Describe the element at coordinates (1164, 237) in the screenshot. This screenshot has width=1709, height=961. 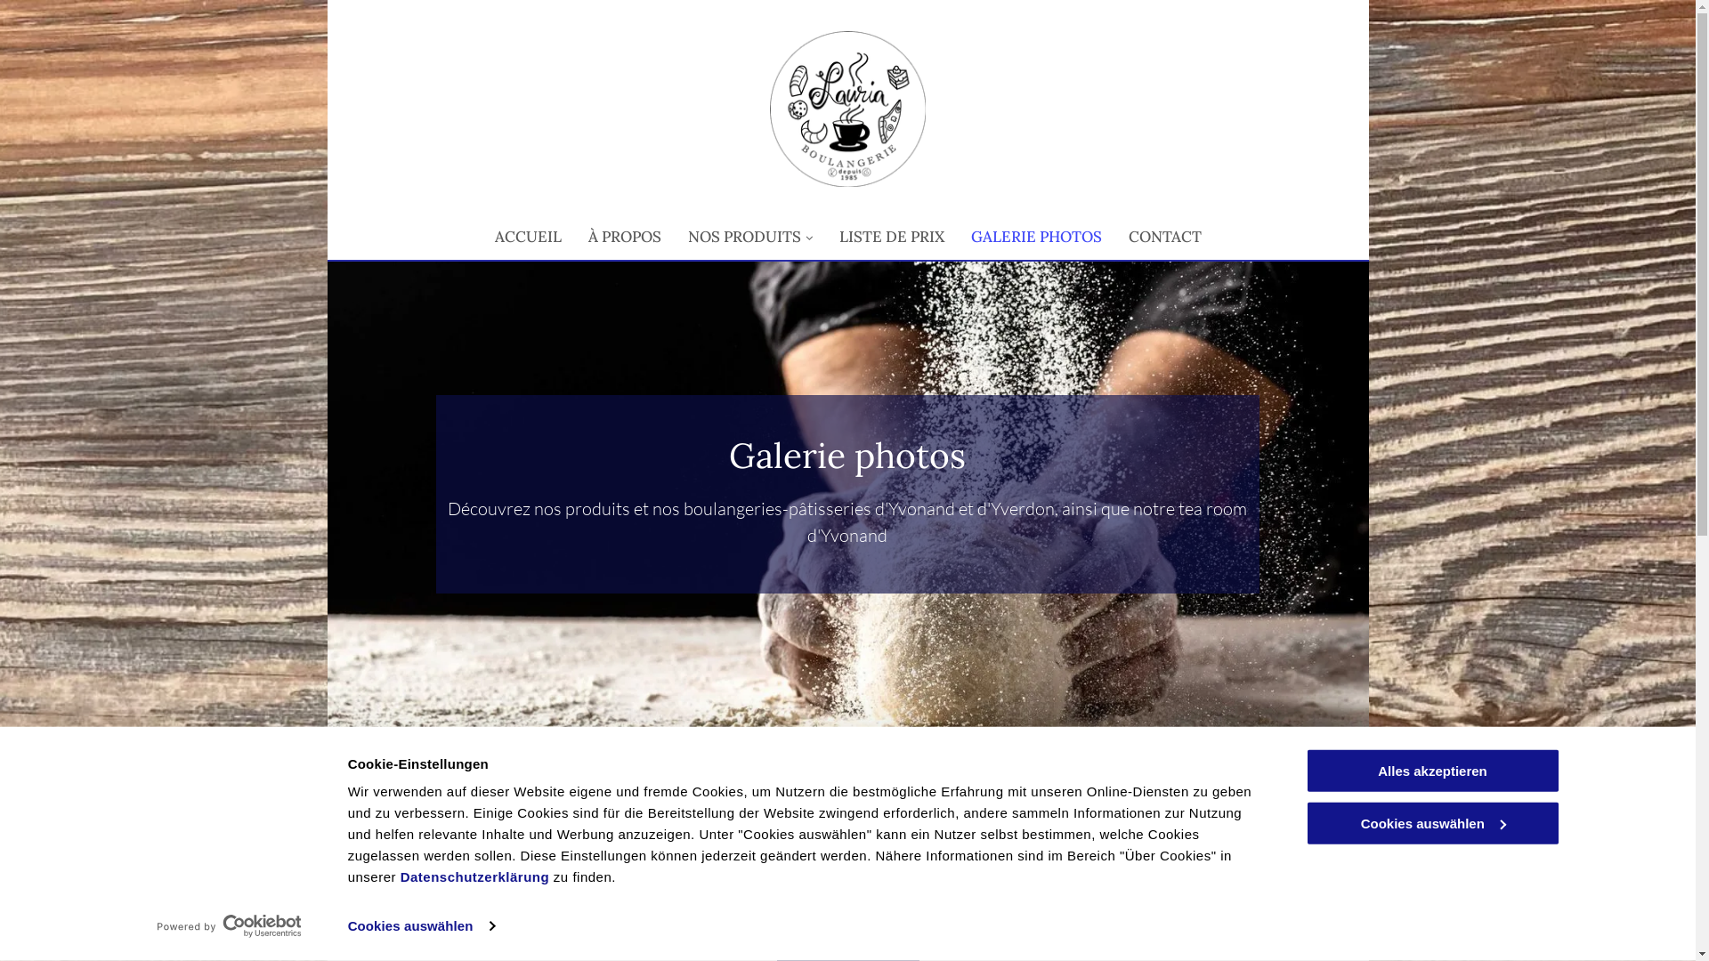
I see `CONTACT` at that location.